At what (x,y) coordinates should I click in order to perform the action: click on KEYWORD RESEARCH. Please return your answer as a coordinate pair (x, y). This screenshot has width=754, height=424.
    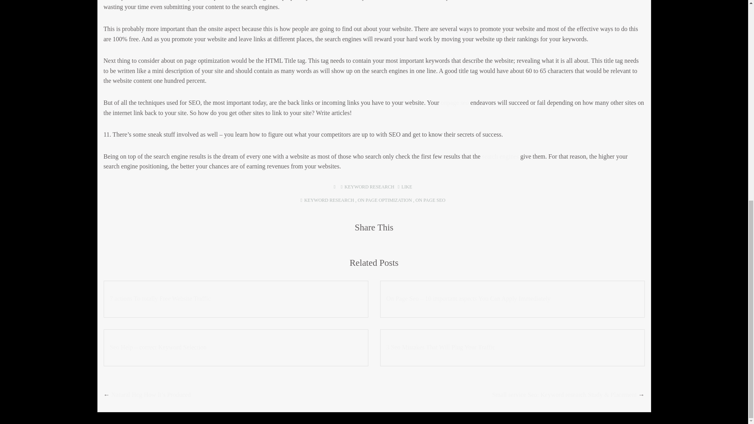
    Looking at the image, I should click on (329, 200).